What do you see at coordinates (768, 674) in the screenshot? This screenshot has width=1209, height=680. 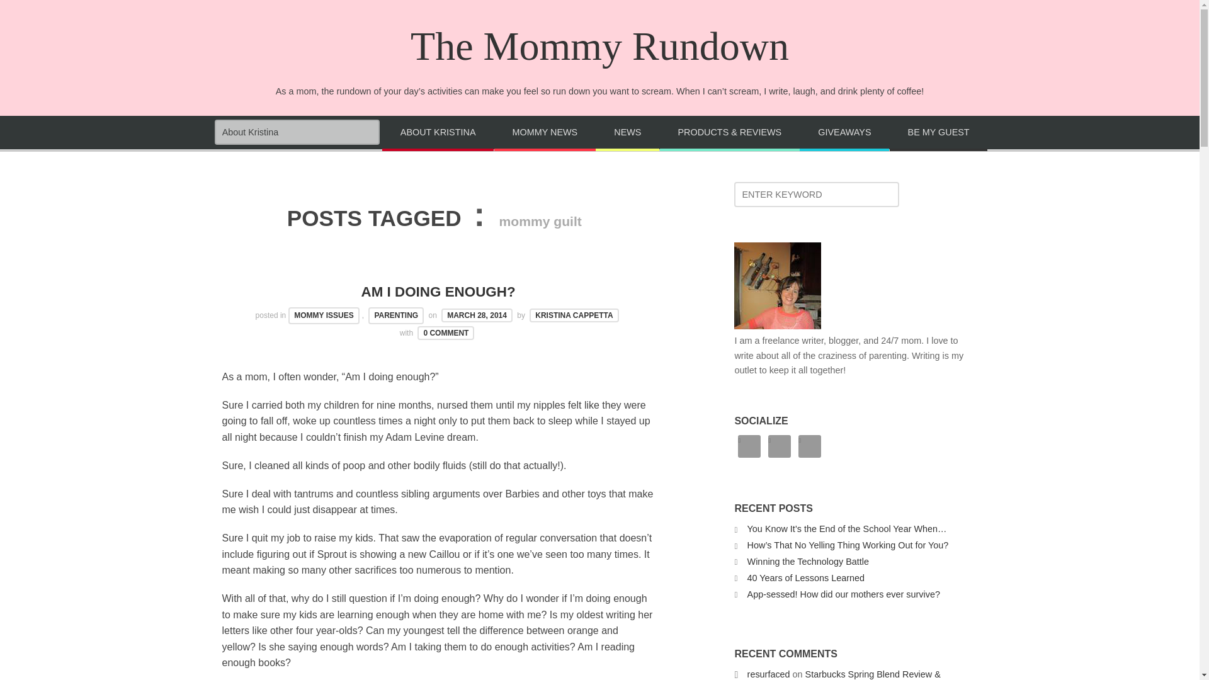 I see `resurfaced` at bounding box center [768, 674].